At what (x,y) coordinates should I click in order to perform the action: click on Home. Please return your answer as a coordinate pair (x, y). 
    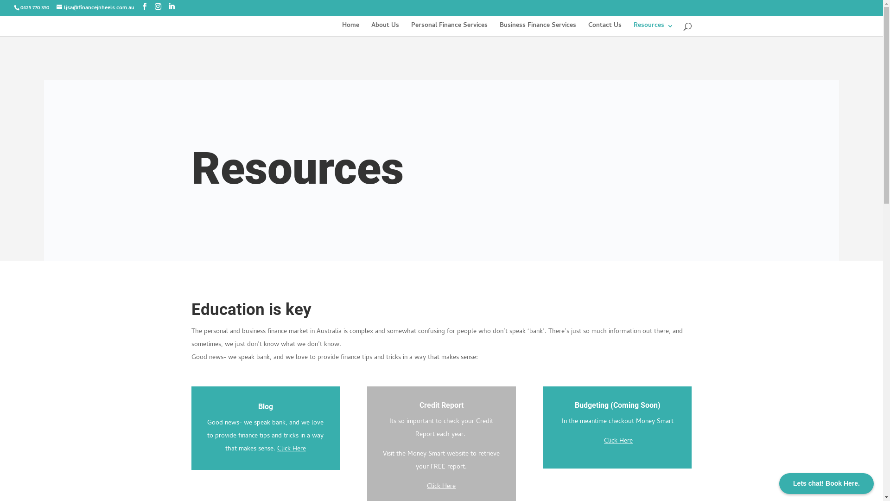
    Looking at the image, I should click on (350, 29).